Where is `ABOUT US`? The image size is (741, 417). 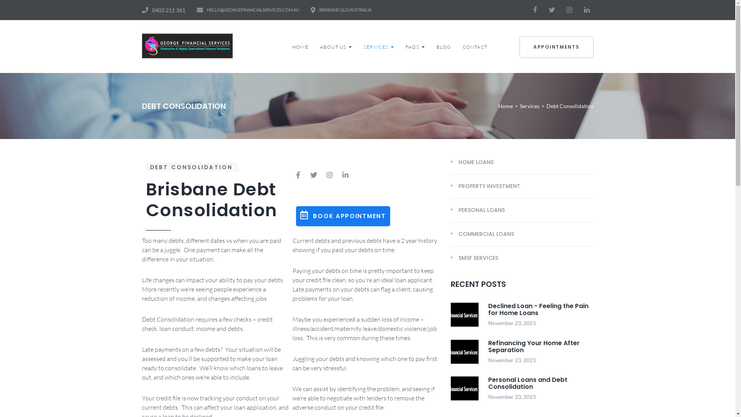
ABOUT US is located at coordinates (336, 47).